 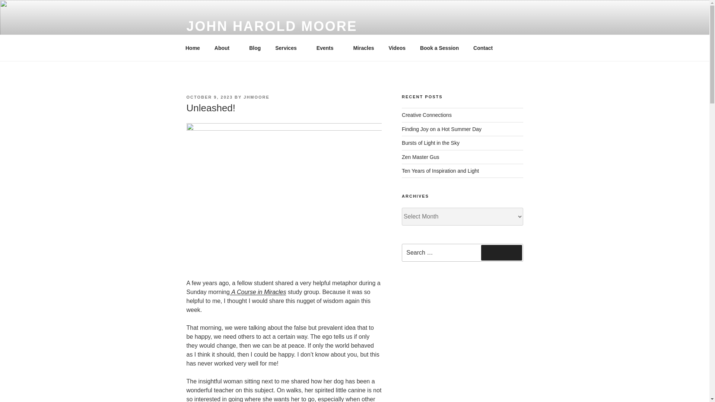 I want to click on JHMOORE, so click(x=256, y=97).